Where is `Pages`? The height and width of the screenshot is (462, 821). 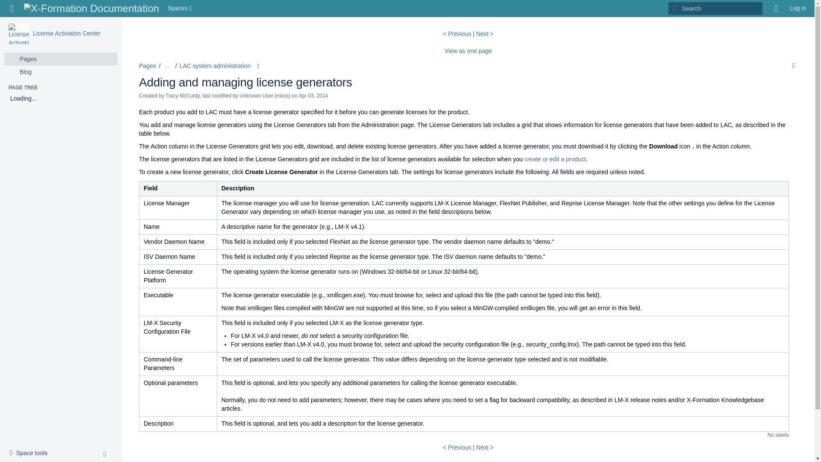
Pages is located at coordinates (61, 59).